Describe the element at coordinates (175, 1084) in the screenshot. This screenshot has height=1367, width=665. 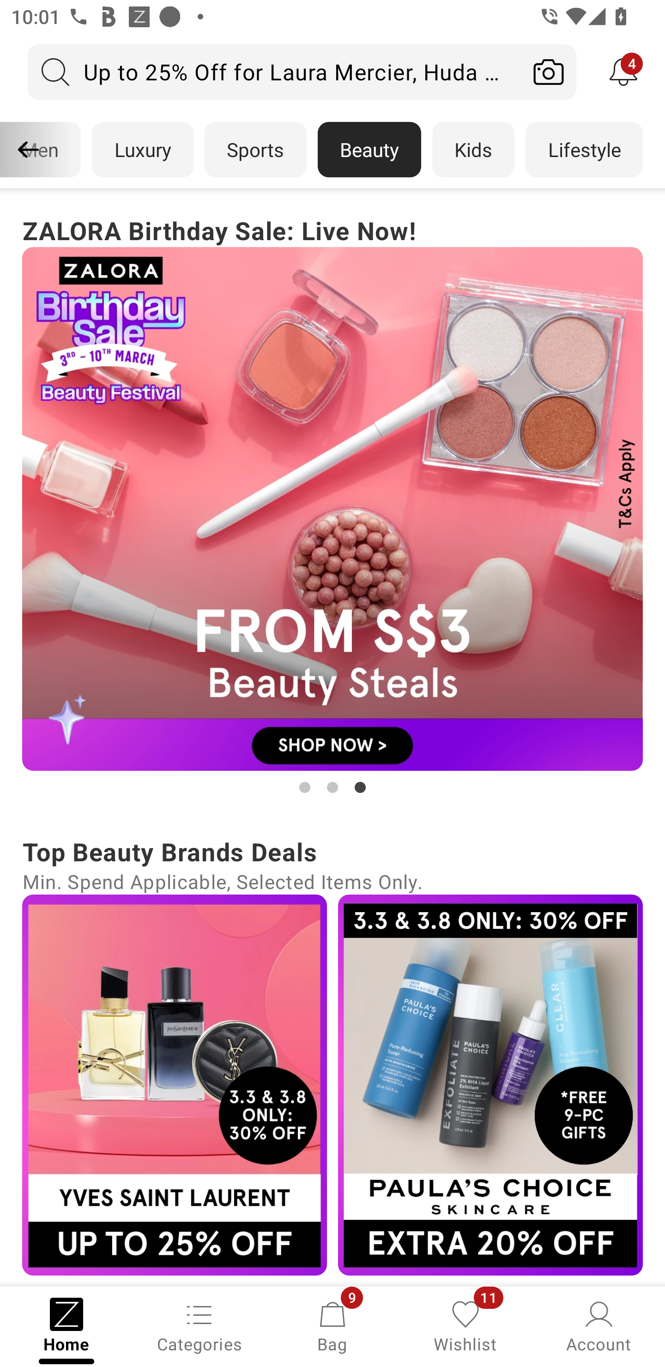
I see `Campaign banner` at that location.